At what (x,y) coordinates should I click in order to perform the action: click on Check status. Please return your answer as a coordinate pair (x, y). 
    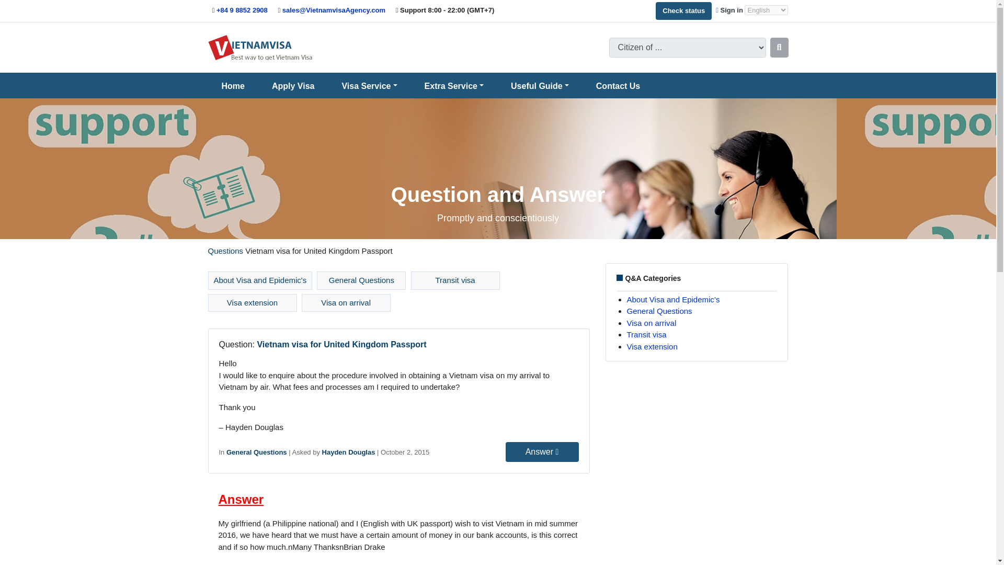
    Looking at the image, I should click on (683, 10).